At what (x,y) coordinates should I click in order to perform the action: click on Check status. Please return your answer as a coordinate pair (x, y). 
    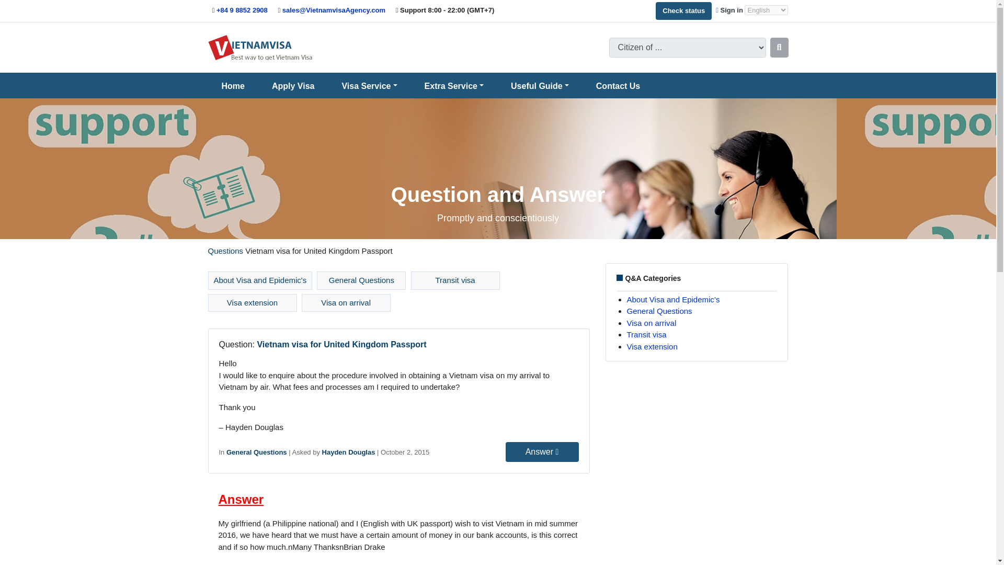
    Looking at the image, I should click on (683, 10).